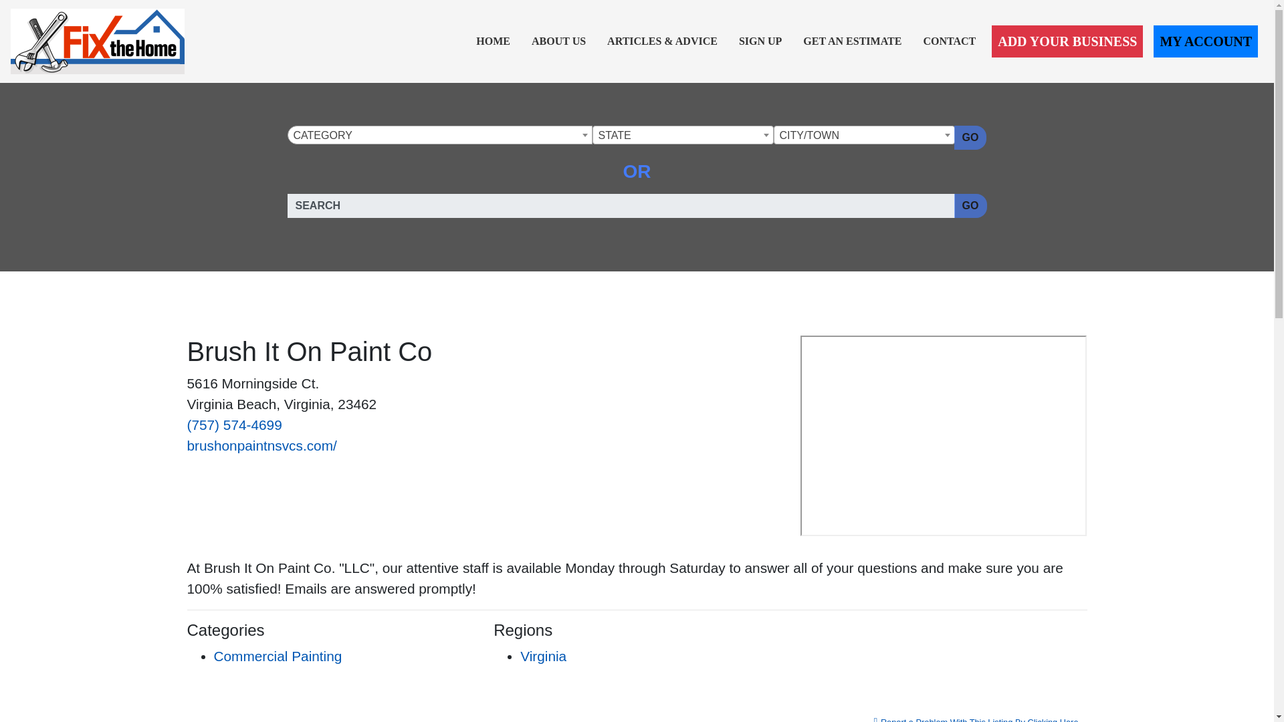 The image size is (1284, 722). What do you see at coordinates (1067, 41) in the screenshot?
I see `ADD YOUR BUSINESS` at bounding box center [1067, 41].